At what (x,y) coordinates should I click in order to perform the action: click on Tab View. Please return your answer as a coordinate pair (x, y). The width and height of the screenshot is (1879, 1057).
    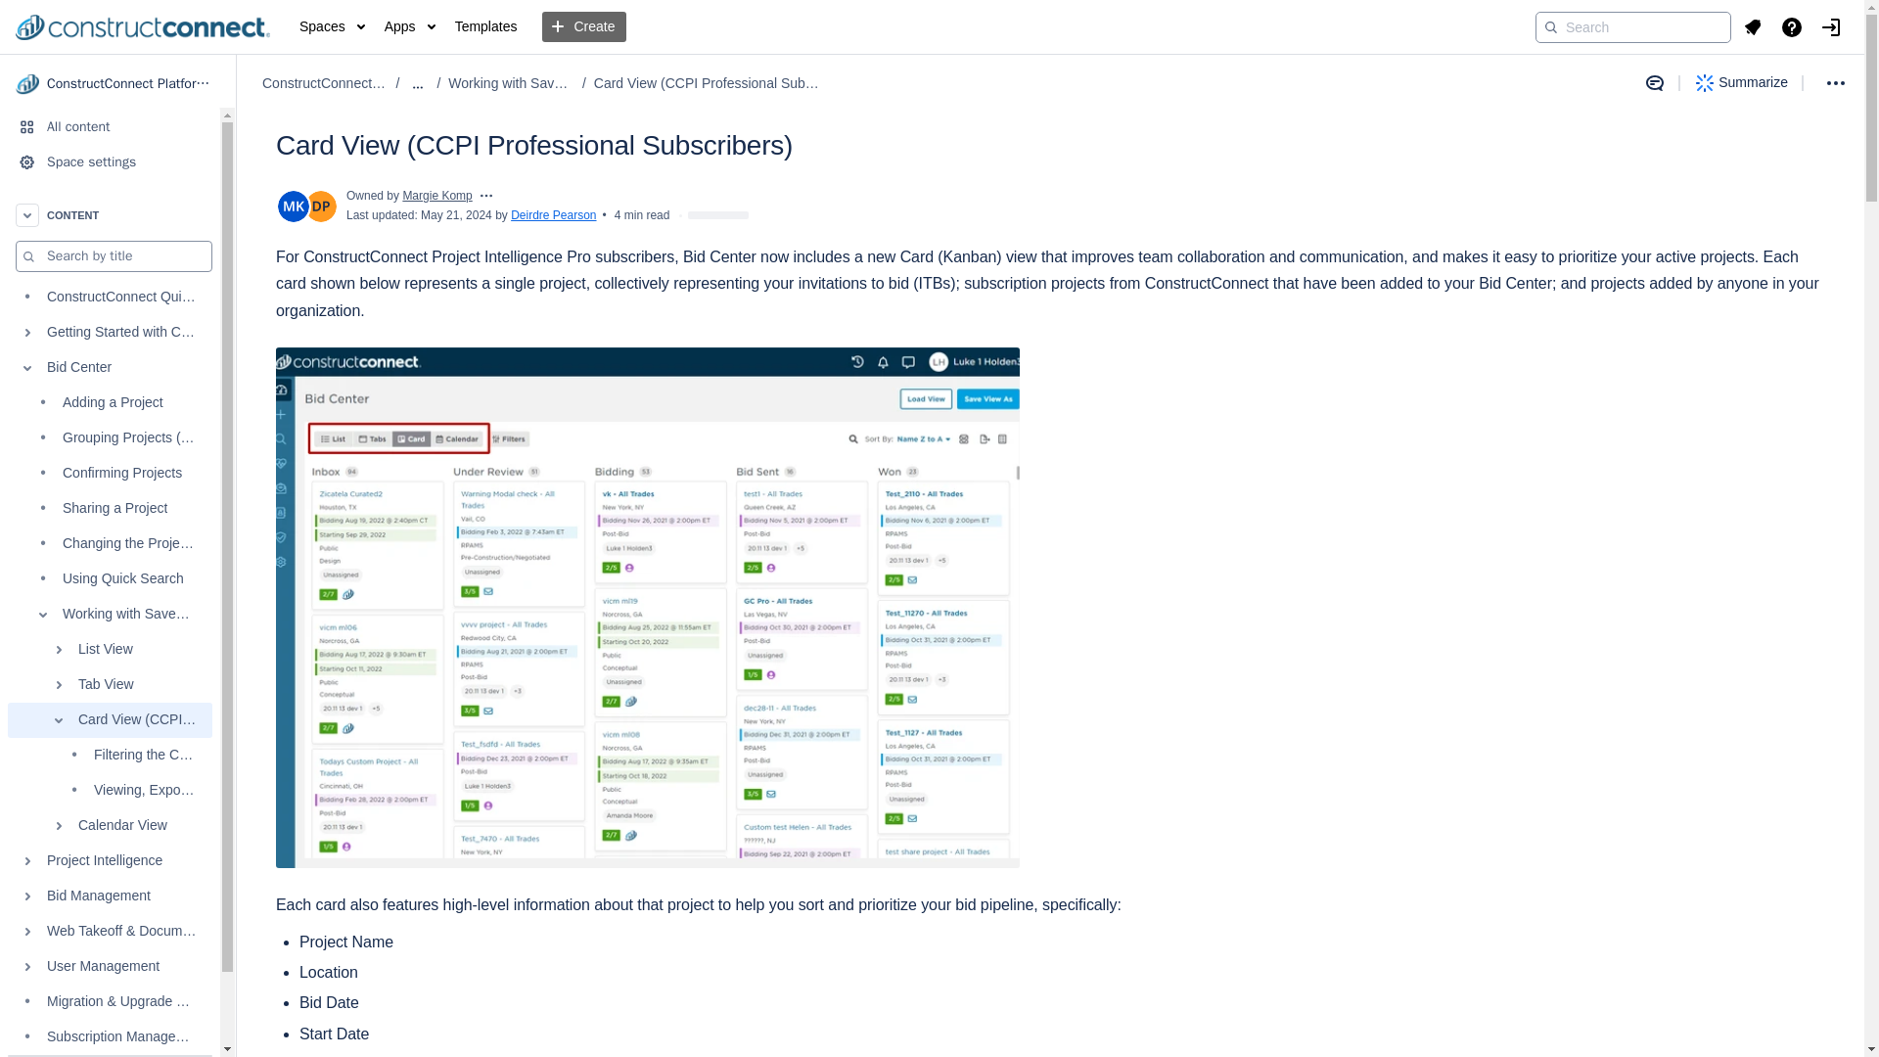
    Looking at the image, I should click on (110, 685).